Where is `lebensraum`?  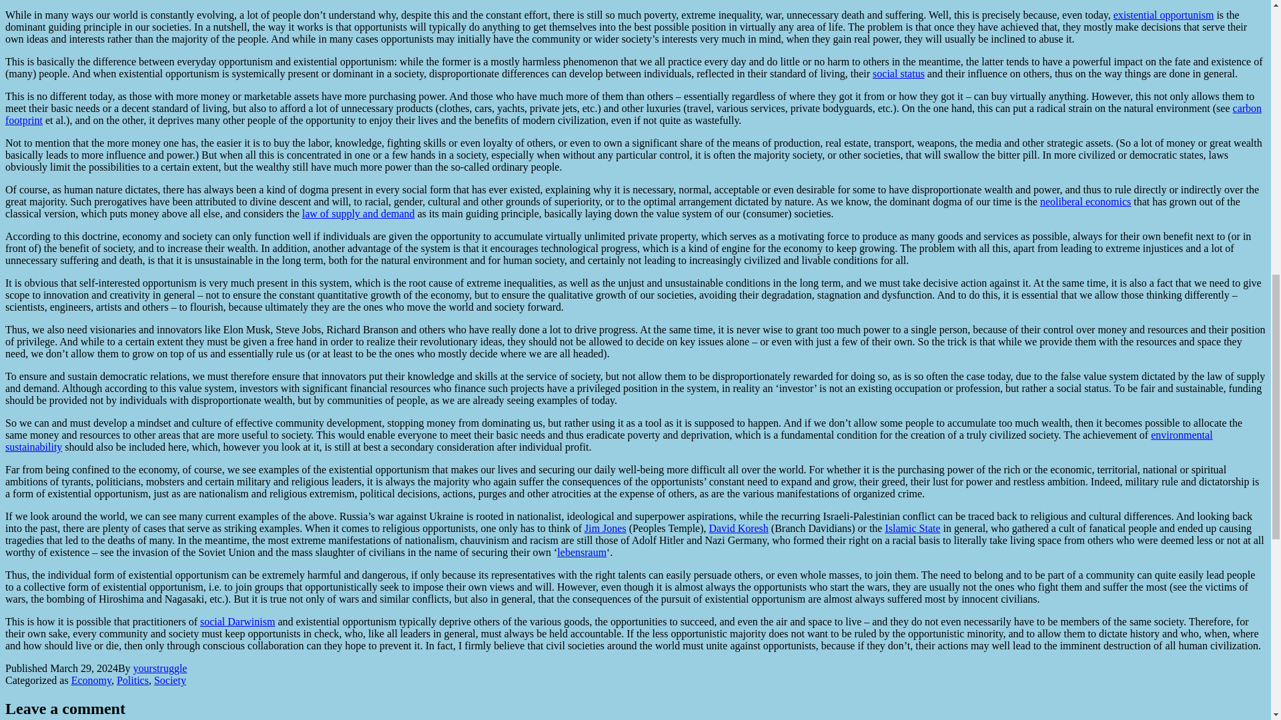 lebensraum is located at coordinates (582, 552).